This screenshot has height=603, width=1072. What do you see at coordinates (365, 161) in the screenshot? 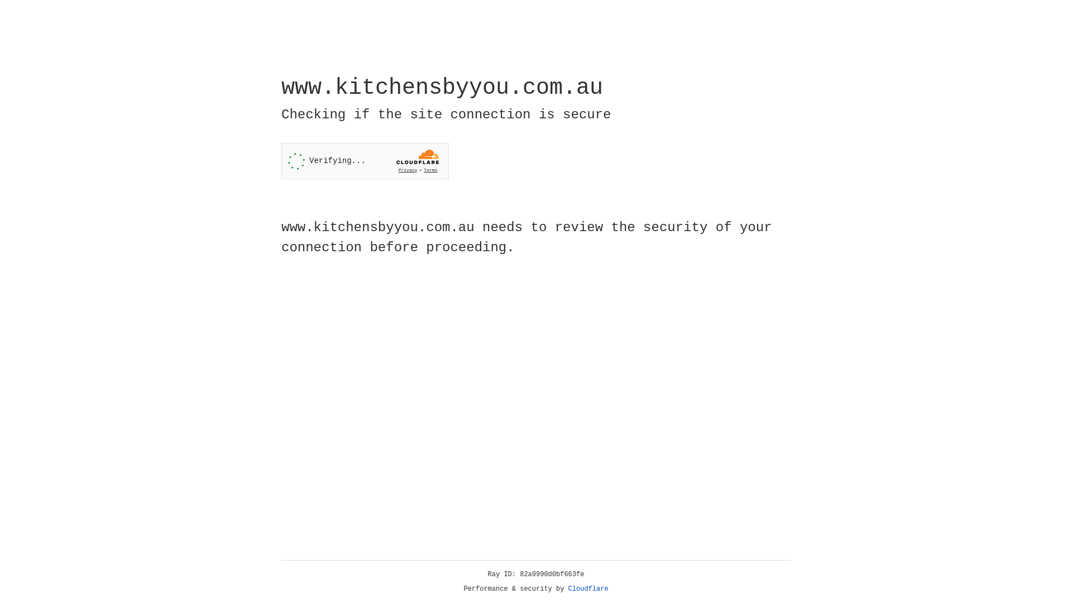
I see `Widget containing a Cloudflare security challenge` at bounding box center [365, 161].